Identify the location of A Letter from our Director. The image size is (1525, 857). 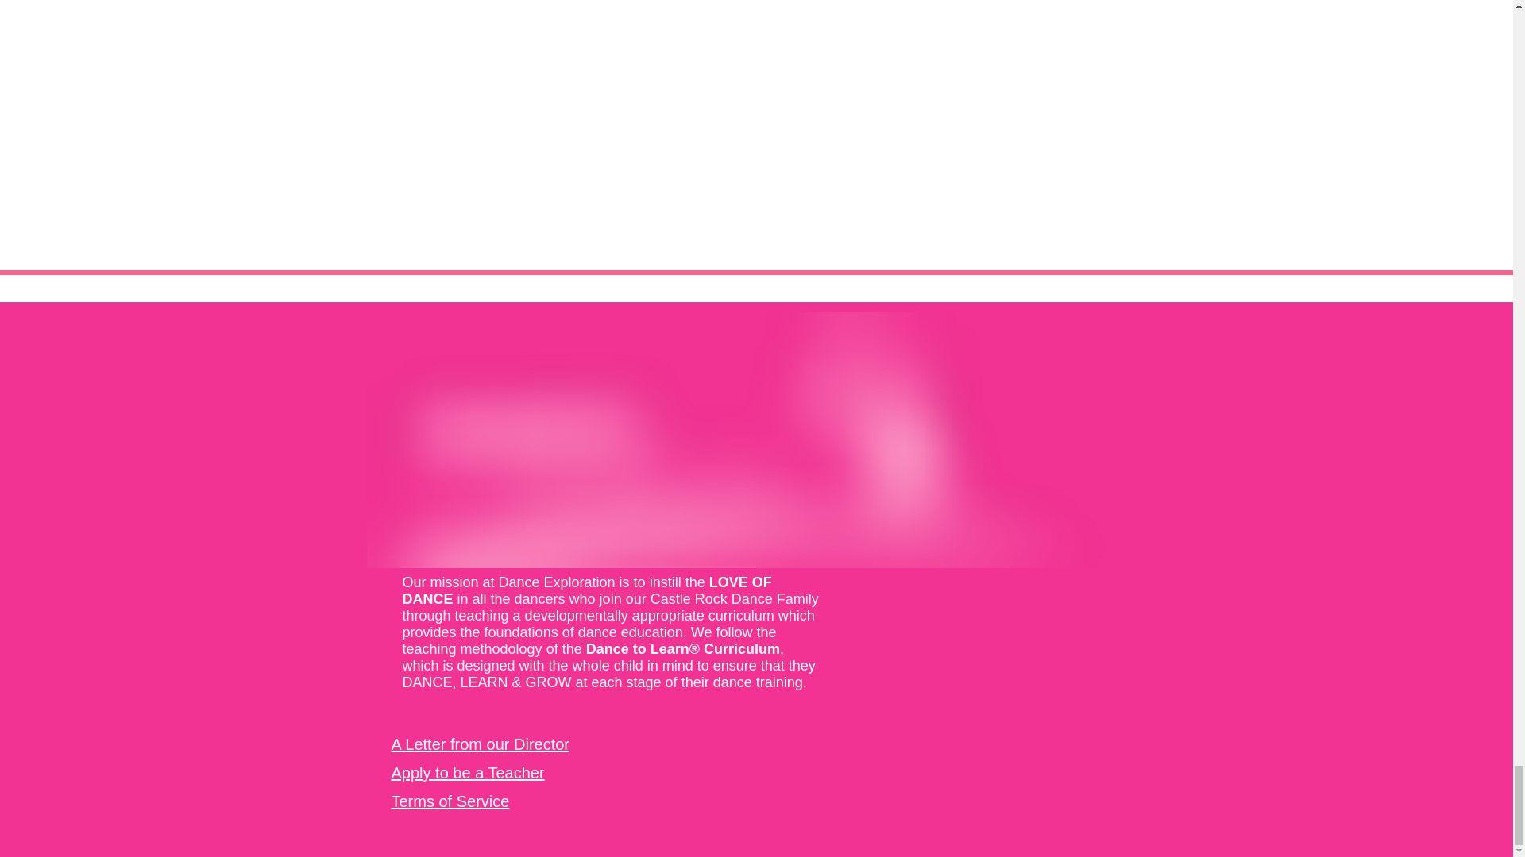
(480, 744).